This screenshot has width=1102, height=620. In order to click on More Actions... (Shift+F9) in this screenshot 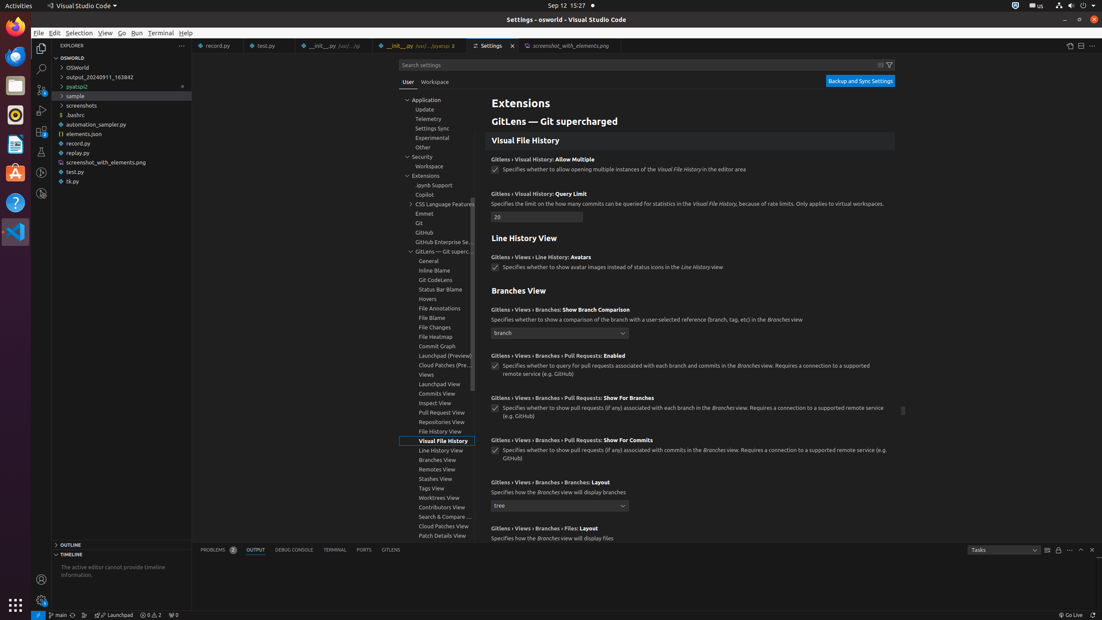, I will do `click(480, 527)`.